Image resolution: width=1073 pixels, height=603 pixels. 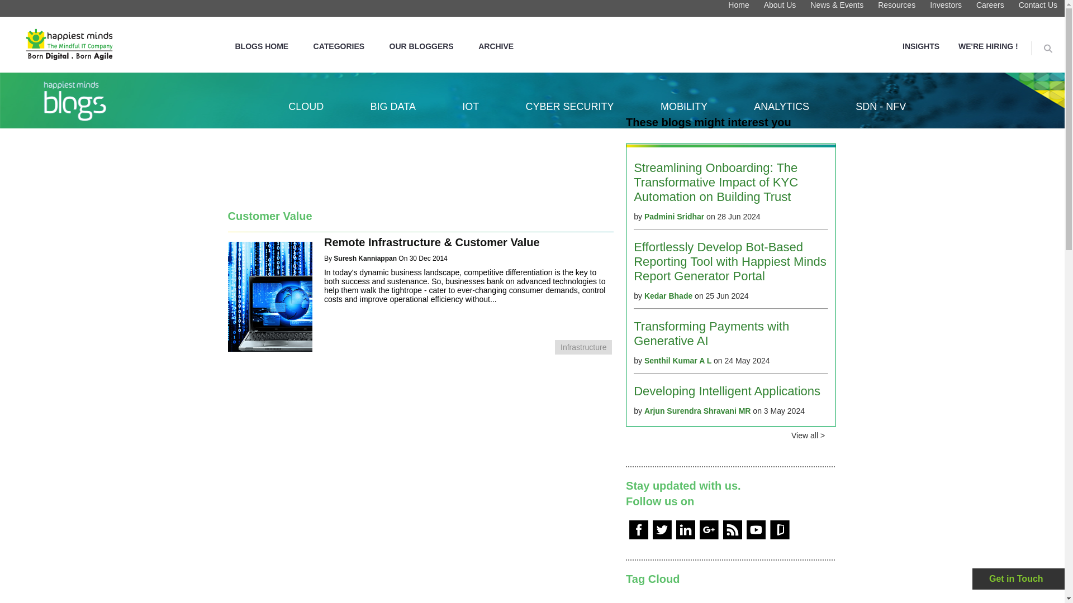 I want to click on Happiest Minds, so click(x=69, y=44).